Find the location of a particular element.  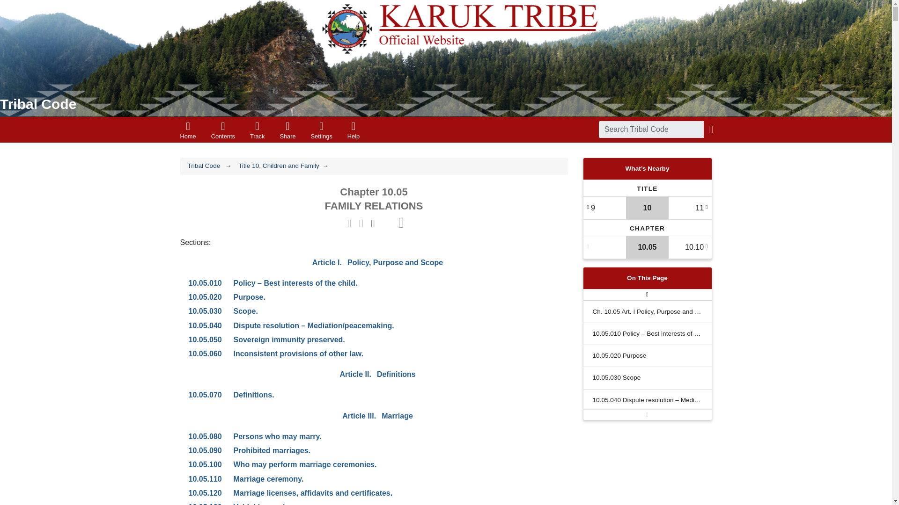

Share is located at coordinates (287, 129).